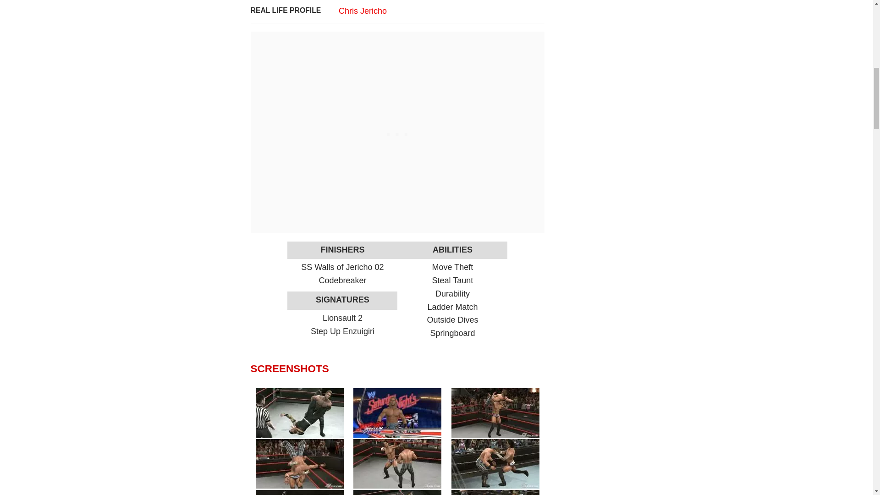 The height and width of the screenshot is (495, 880). Describe the element at coordinates (300, 463) in the screenshot. I see `0` at that location.